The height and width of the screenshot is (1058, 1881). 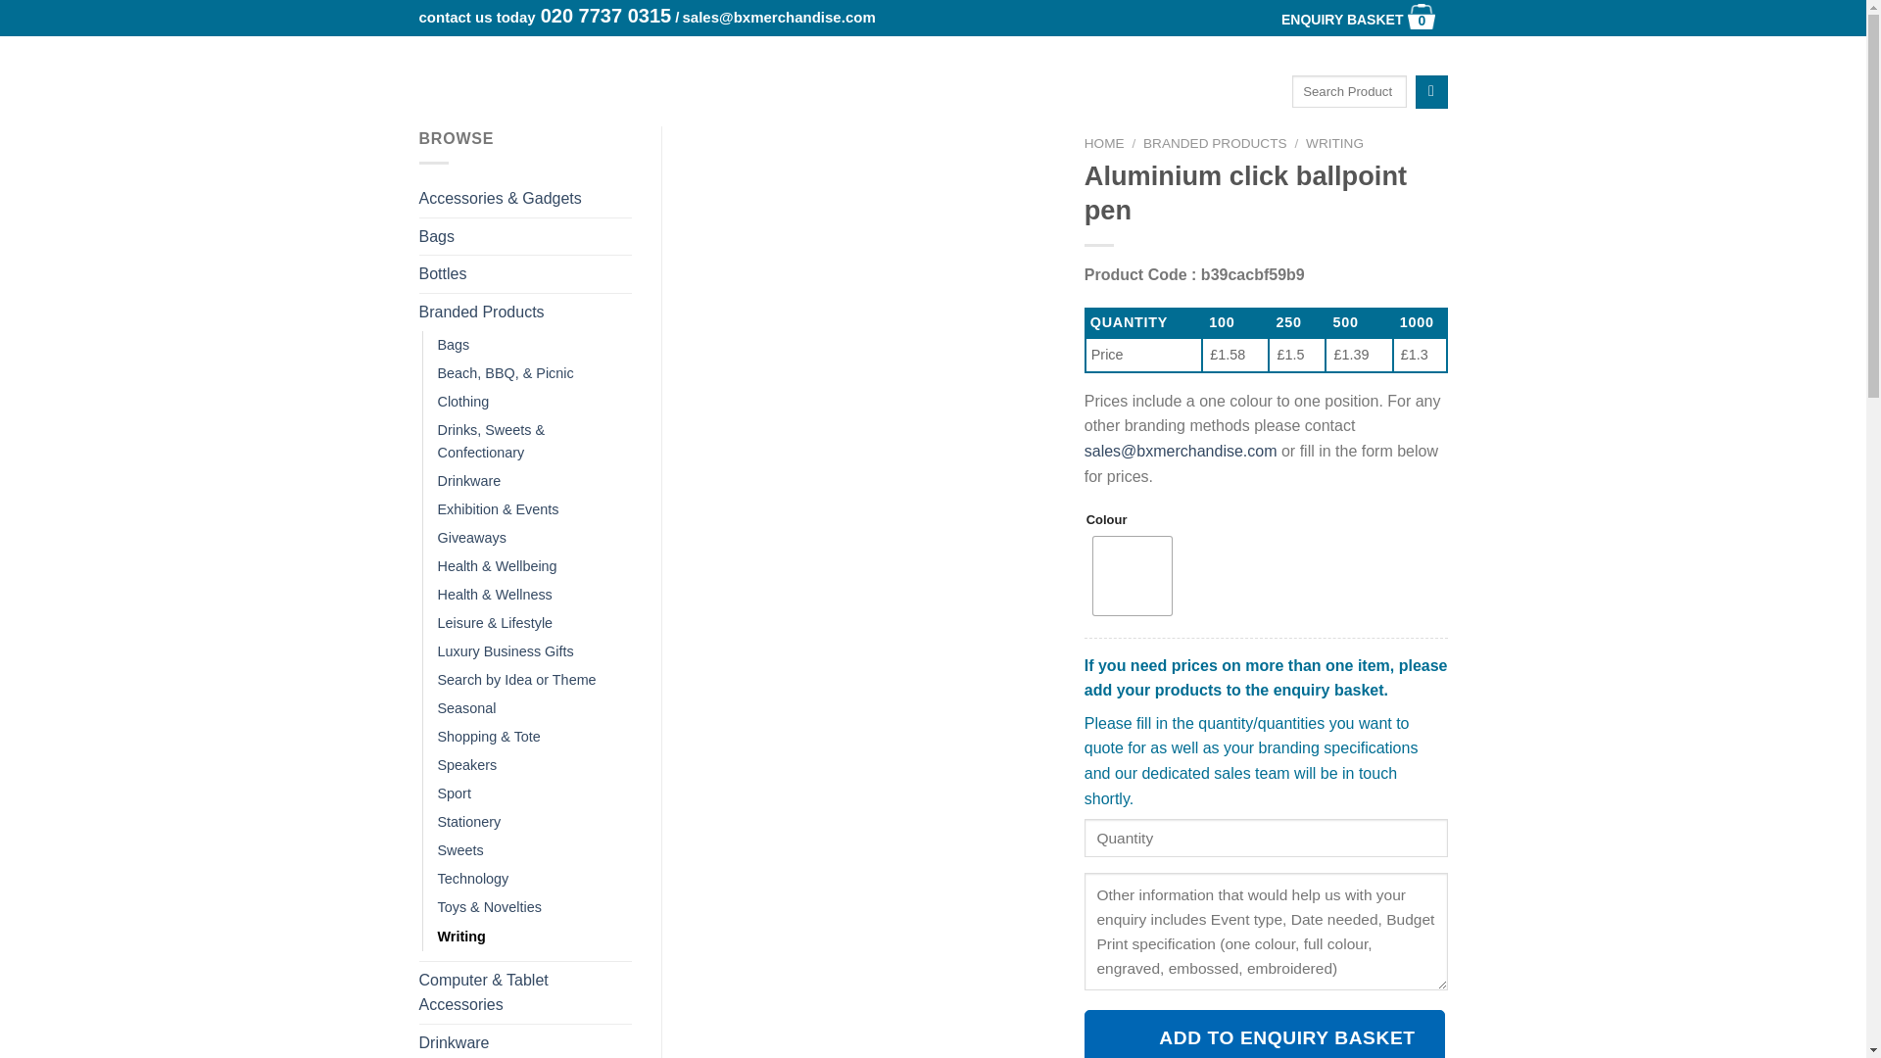 I want to click on ECO PROMOTIONAL PRODUCTS, so click(x=1127, y=55).